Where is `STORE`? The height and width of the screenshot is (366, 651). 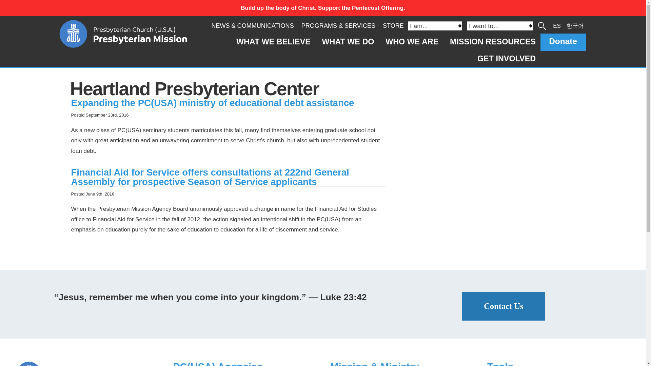 STORE is located at coordinates (393, 26).